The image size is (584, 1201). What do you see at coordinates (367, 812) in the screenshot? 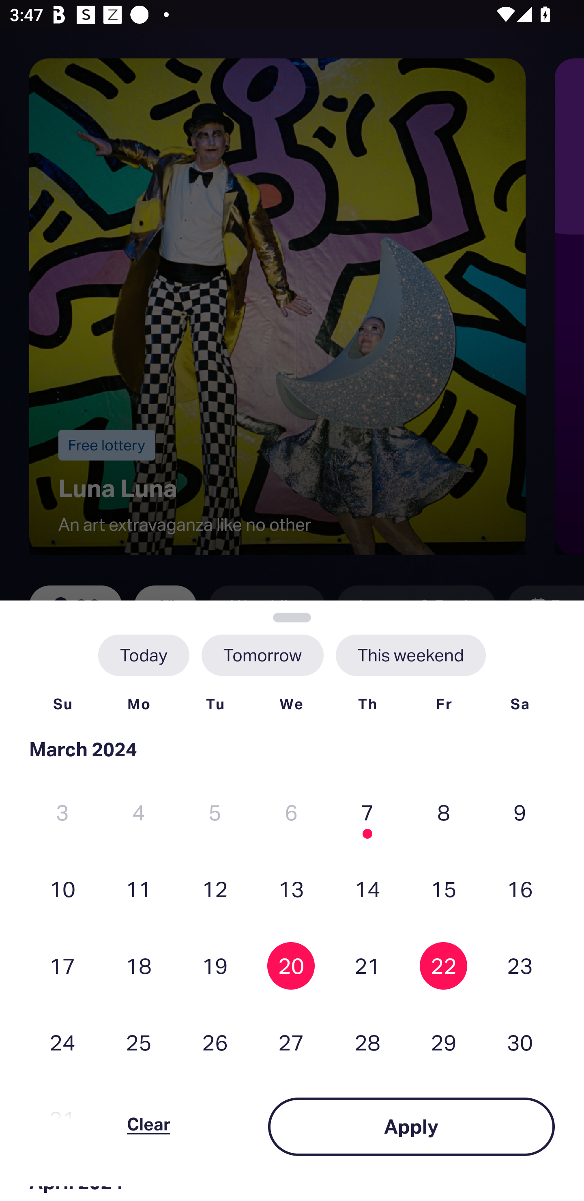
I see `7` at bounding box center [367, 812].